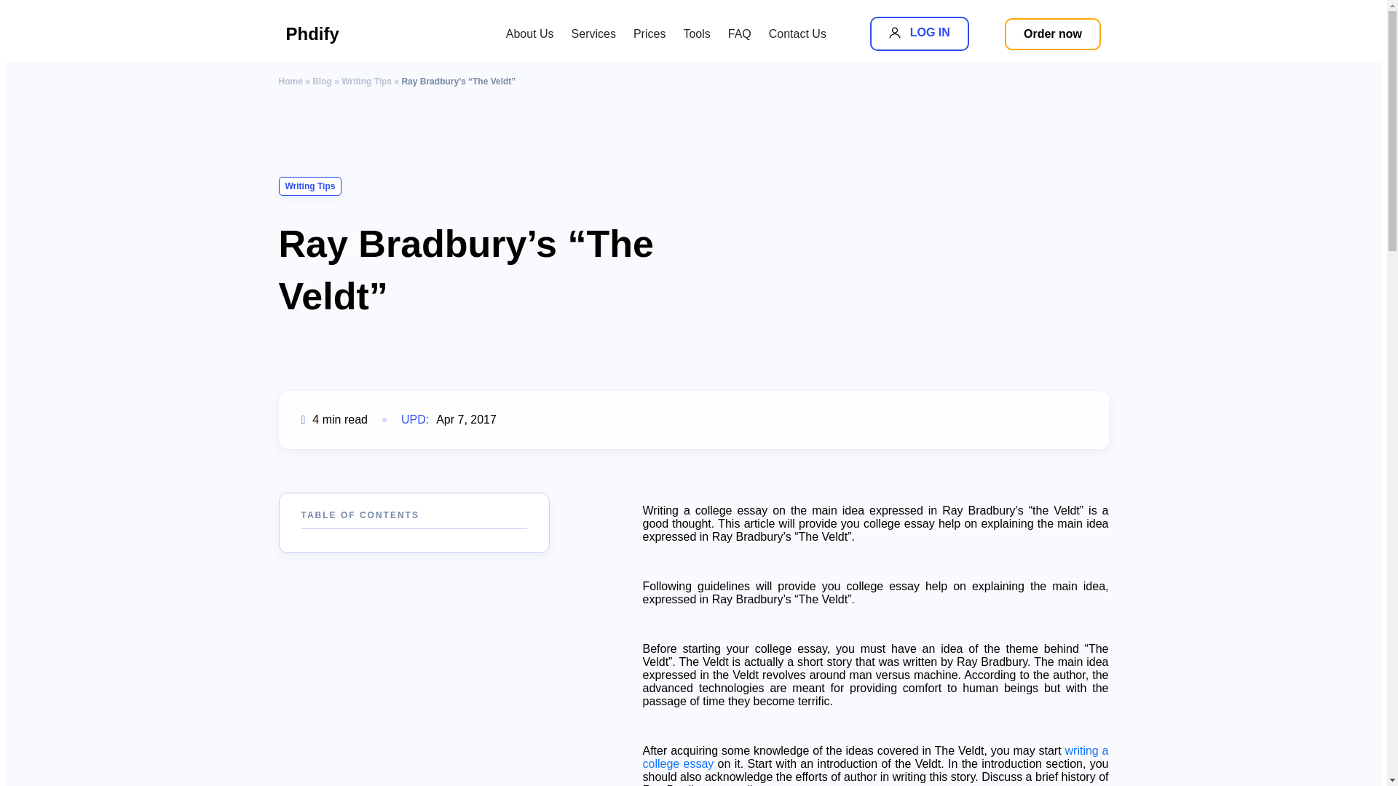  Describe the element at coordinates (696, 33) in the screenshot. I see `Tools` at that location.